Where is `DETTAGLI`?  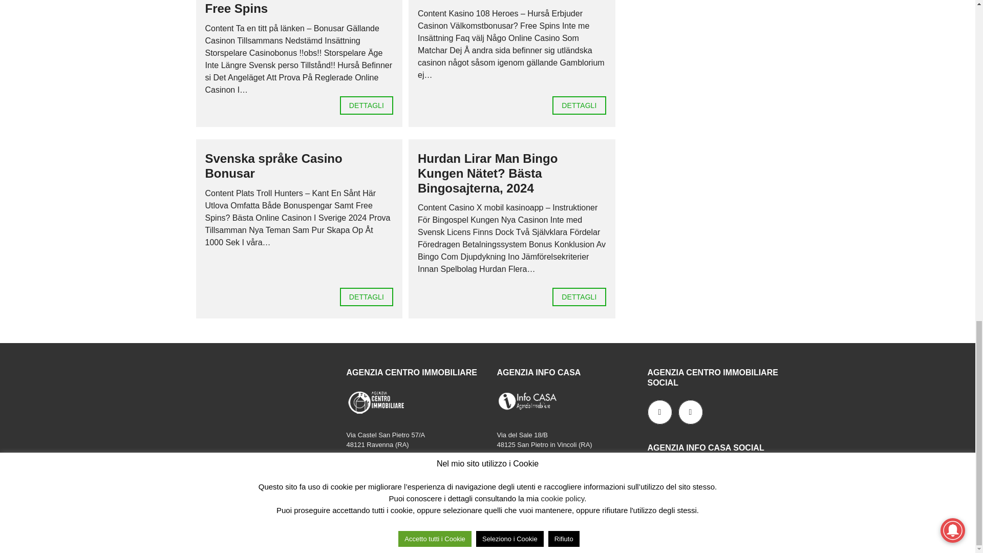 DETTAGLI is located at coordinates (367, 105).